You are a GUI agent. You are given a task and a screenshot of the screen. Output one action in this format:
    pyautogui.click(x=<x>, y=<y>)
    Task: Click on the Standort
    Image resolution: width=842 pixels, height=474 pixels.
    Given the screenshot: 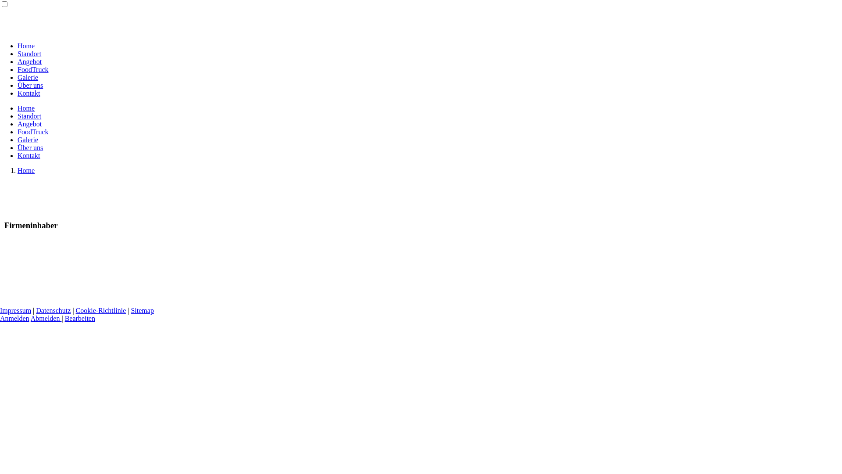 What is the action you would take?
    pyautogui.click(x=29, y=54)
    